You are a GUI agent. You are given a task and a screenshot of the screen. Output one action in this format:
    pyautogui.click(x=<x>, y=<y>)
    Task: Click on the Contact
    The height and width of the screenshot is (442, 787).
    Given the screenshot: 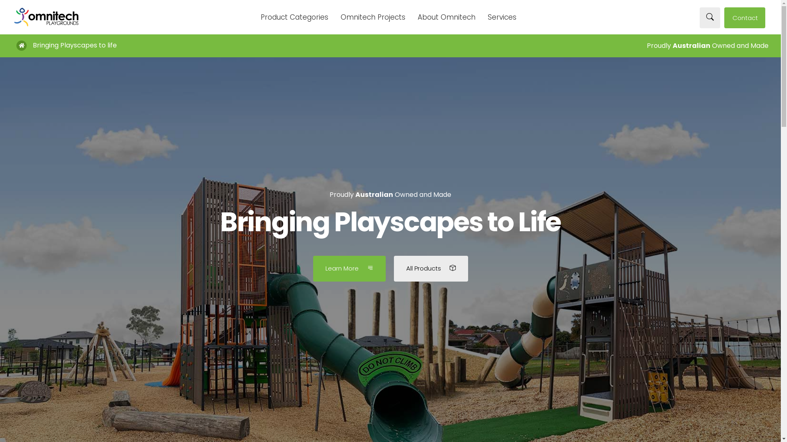 What is the action you would take?
    pyautogui.click(x=745, y=18)
    